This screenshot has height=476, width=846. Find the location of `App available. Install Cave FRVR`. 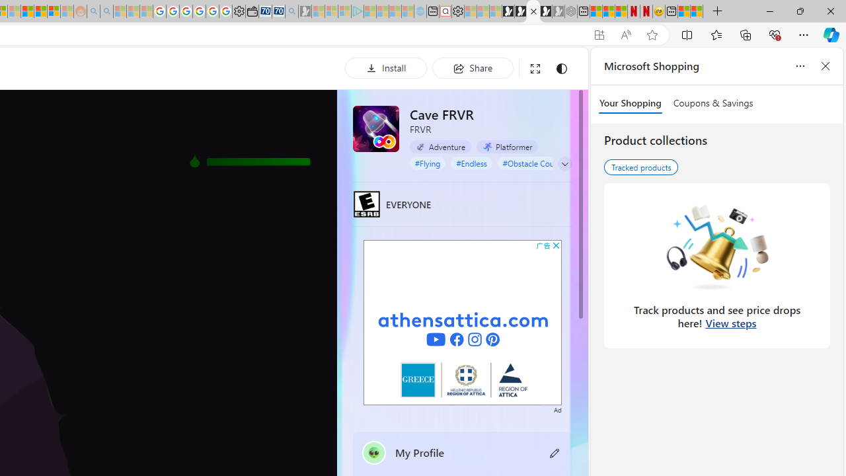

App available. Install Cave FRVR is located at coordinates (599, 35).